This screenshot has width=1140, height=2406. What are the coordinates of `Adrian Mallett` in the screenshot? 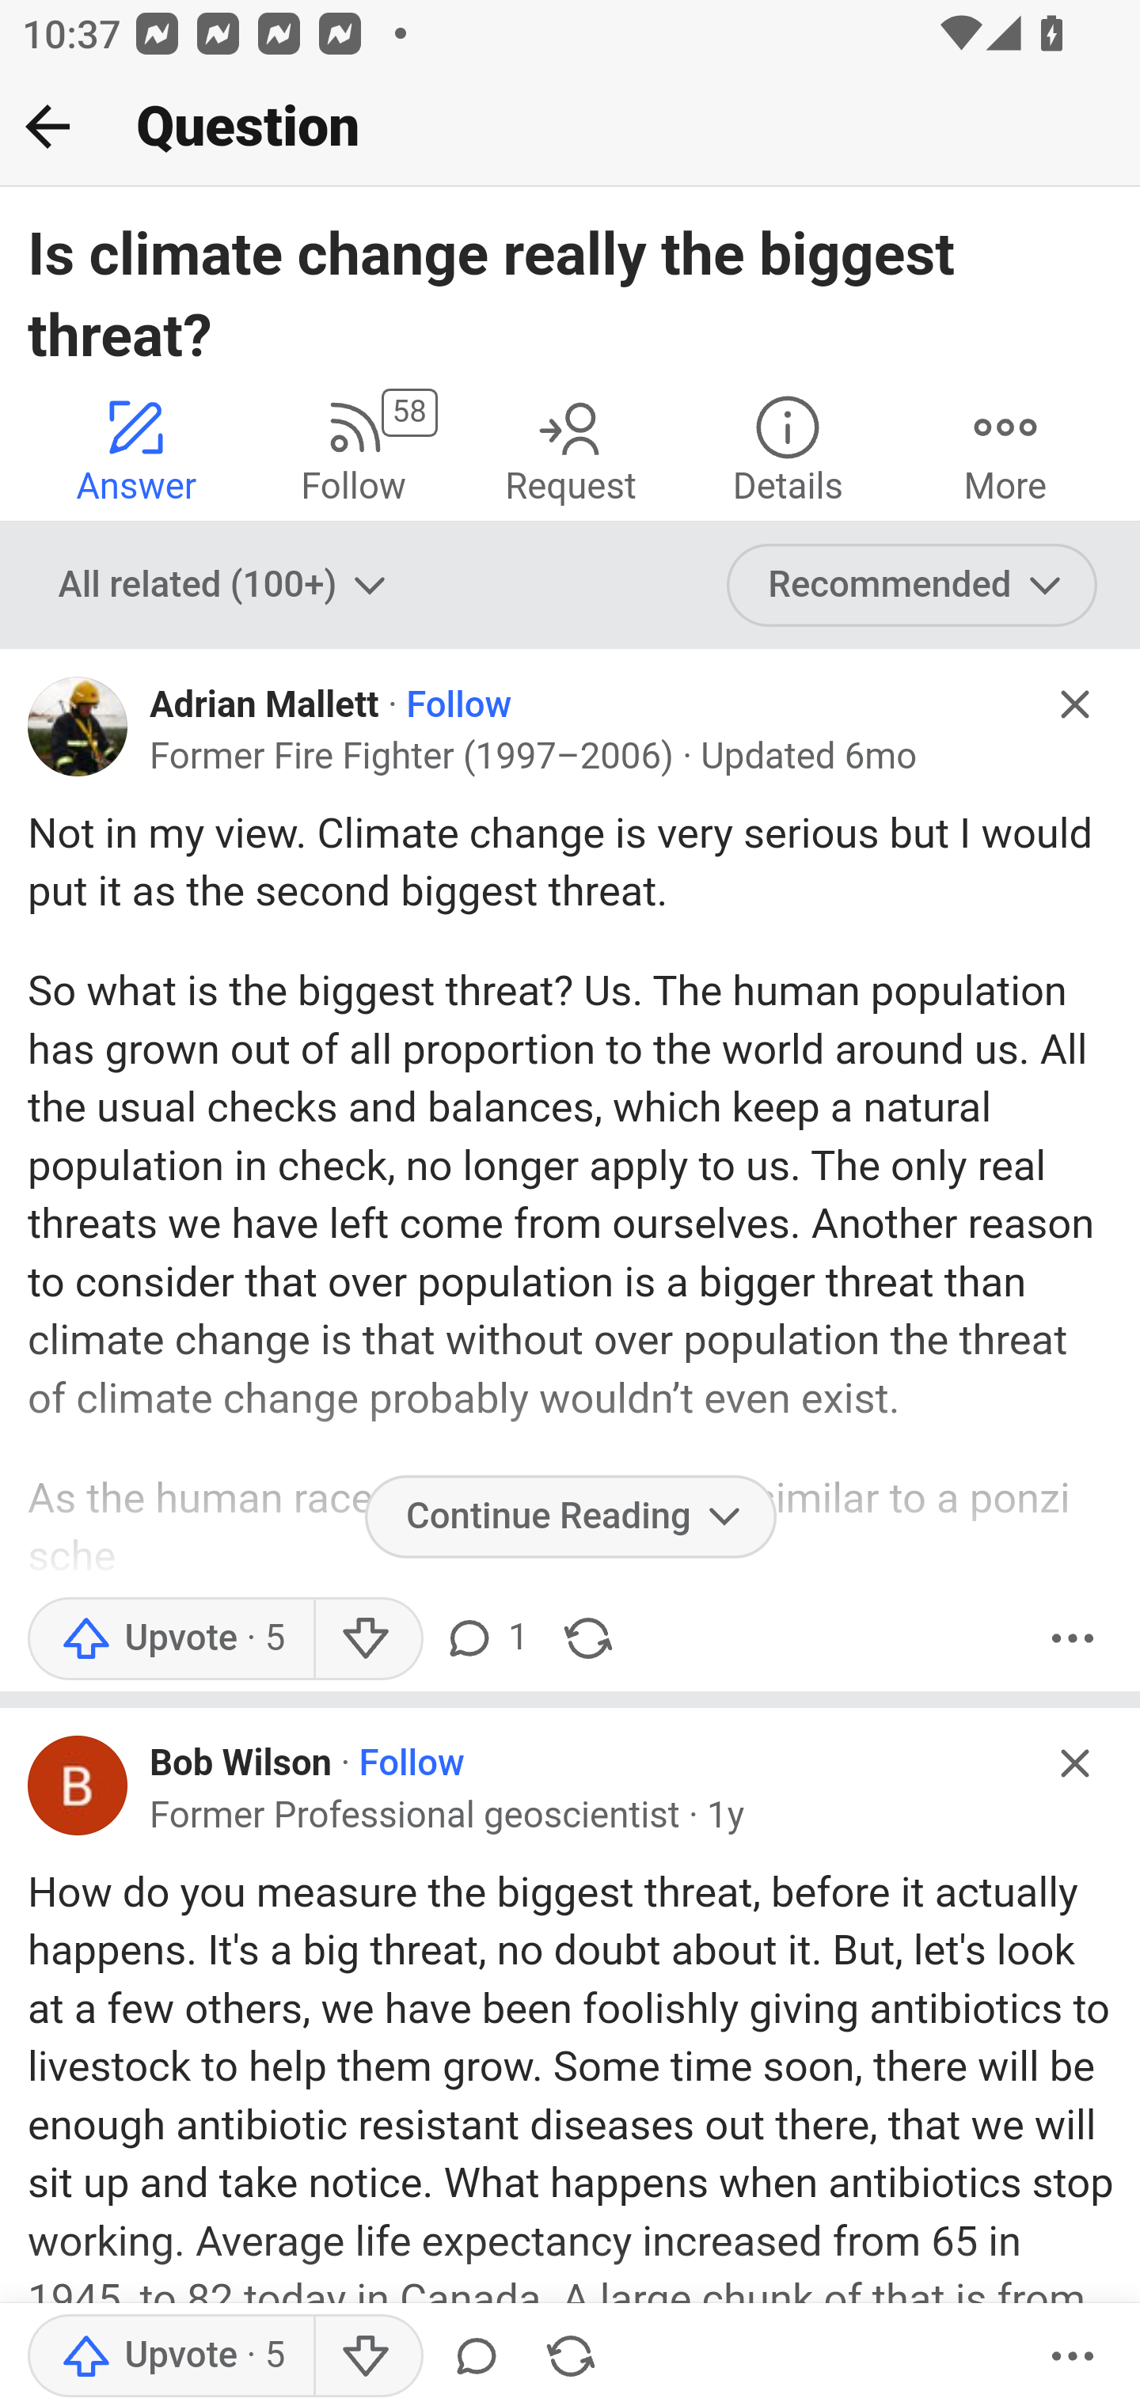 It's located at (264, 706).